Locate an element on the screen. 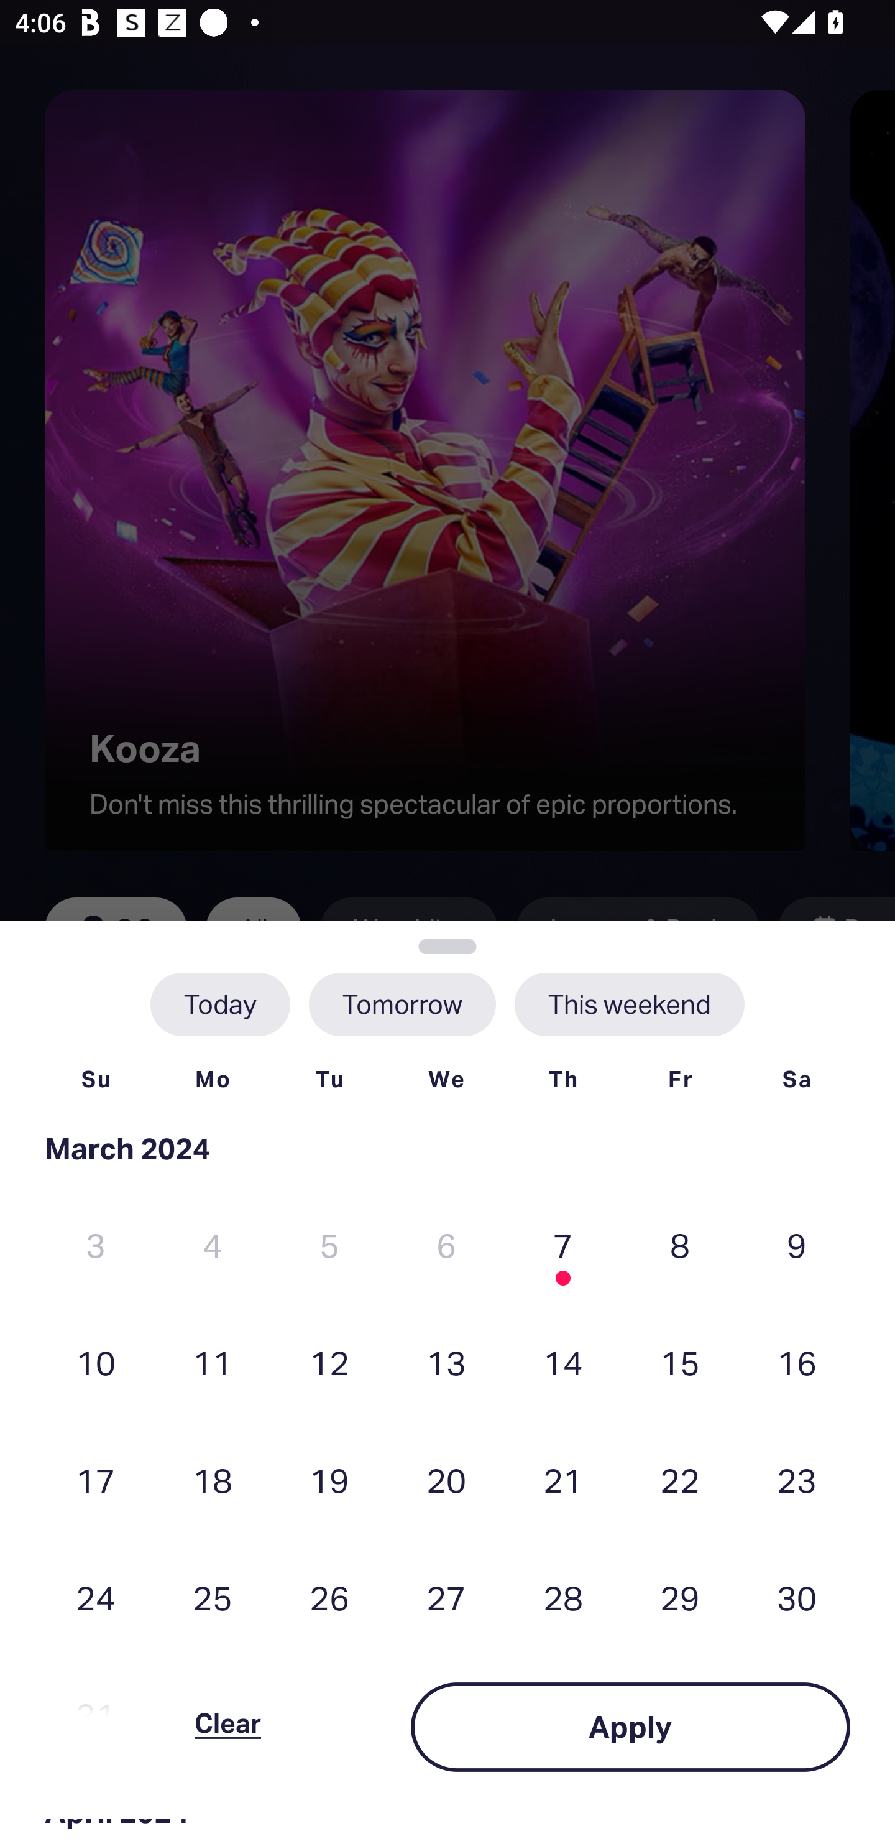 The image size is (895, 1841). Today is located at coordinates (220, 1004).